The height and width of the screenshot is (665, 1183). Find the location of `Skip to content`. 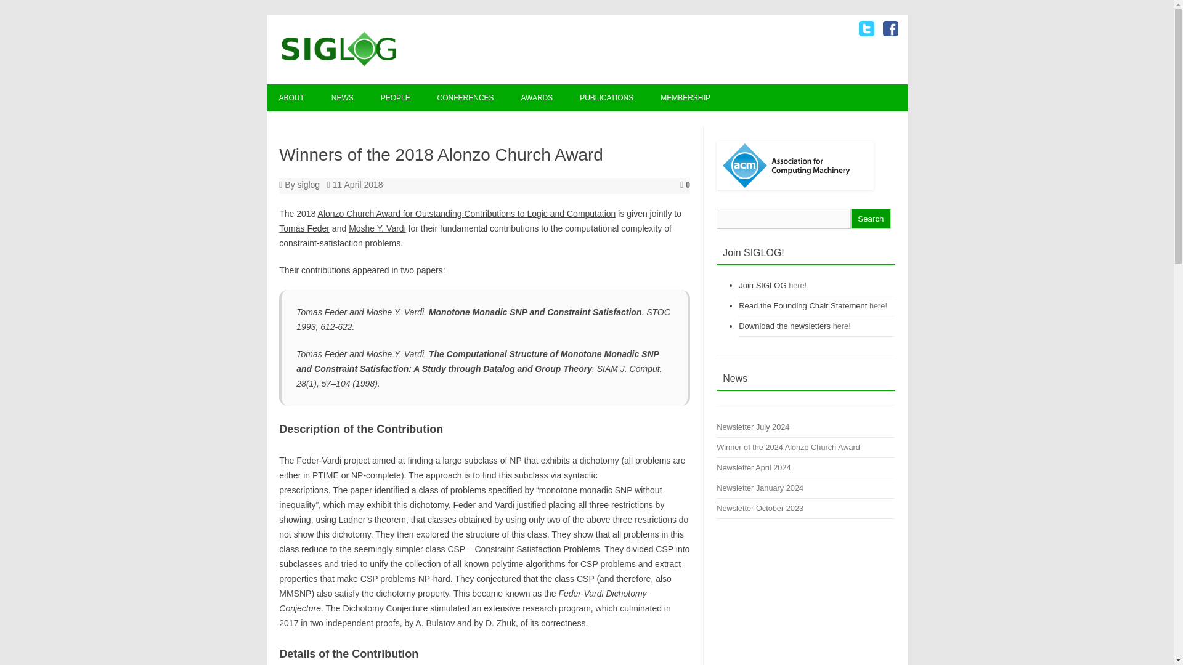

Skip to content is located at coordinates (615, 89).